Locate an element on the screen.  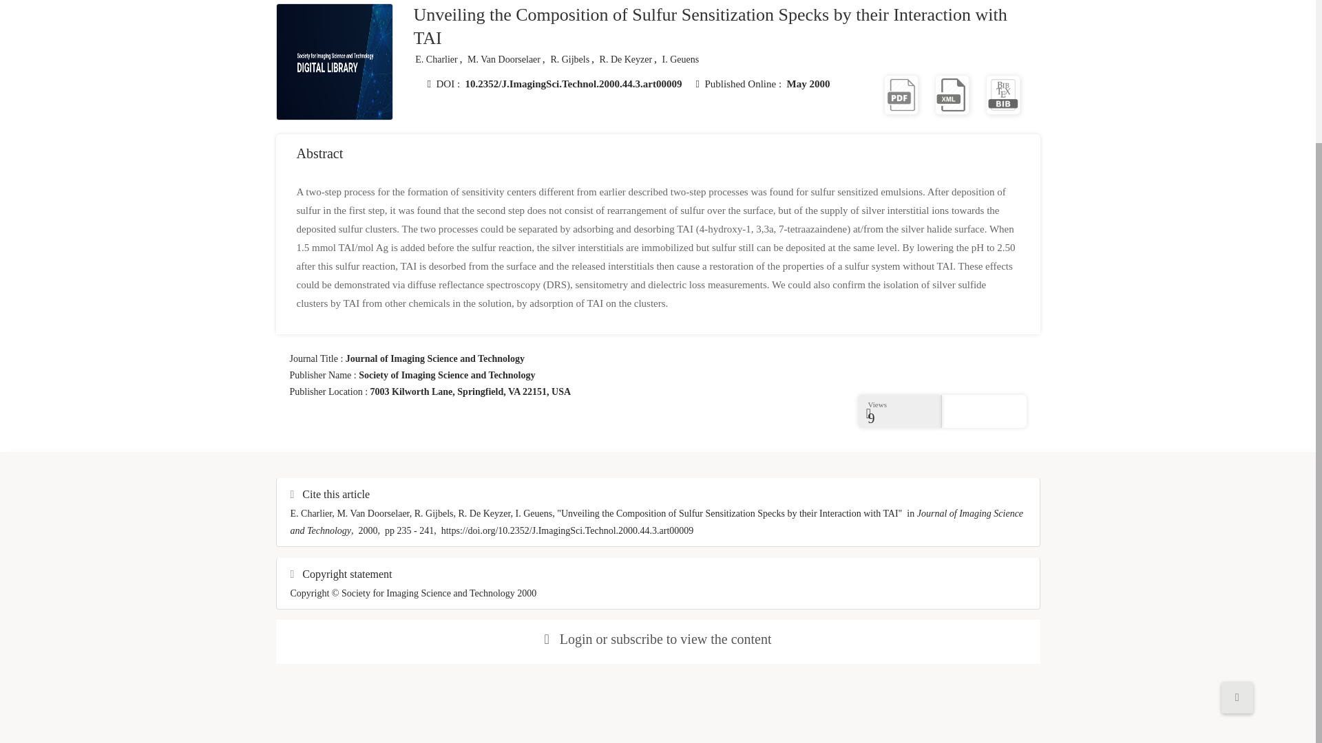
Login is located at coordinates (576, 638).